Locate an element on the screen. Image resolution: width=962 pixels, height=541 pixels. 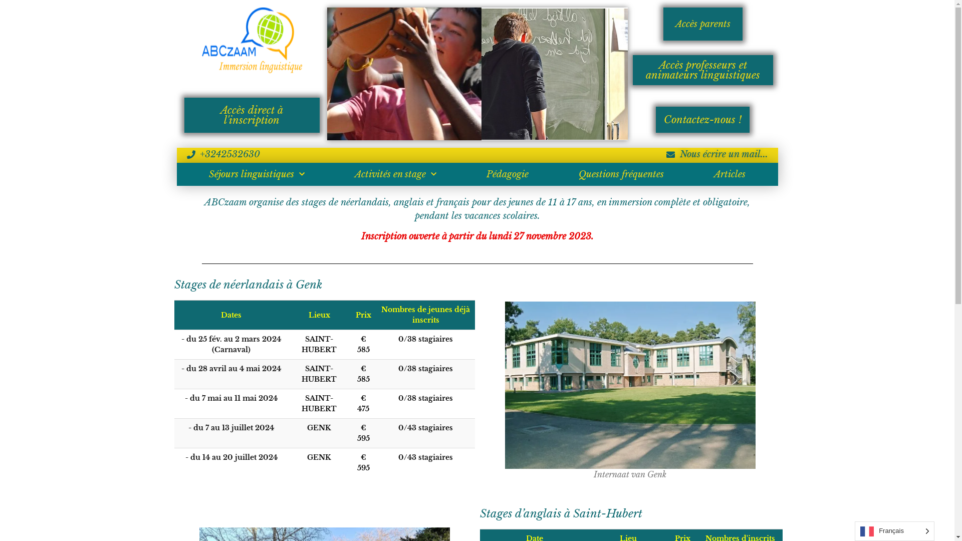
Articles is located at coordinates (730, 174).